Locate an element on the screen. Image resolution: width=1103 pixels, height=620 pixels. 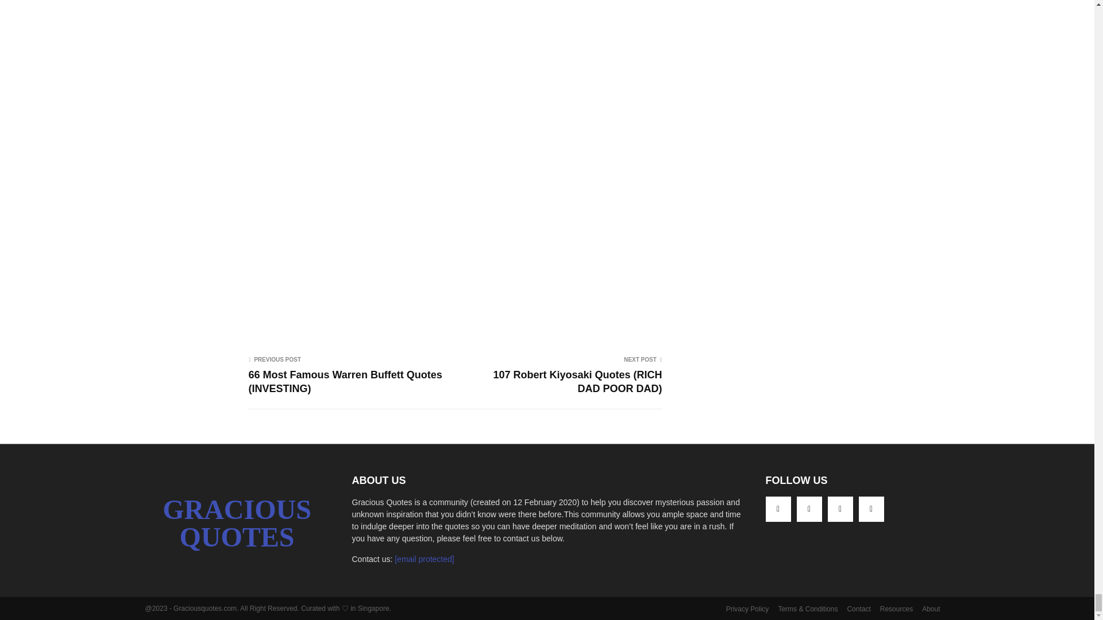
Youtube is located at coordinates (840, 509).